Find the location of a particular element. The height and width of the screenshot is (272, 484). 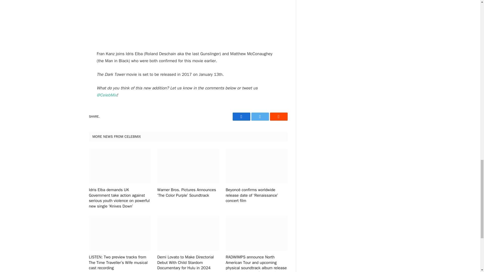

Facebook is located at coordinates (241, 117).